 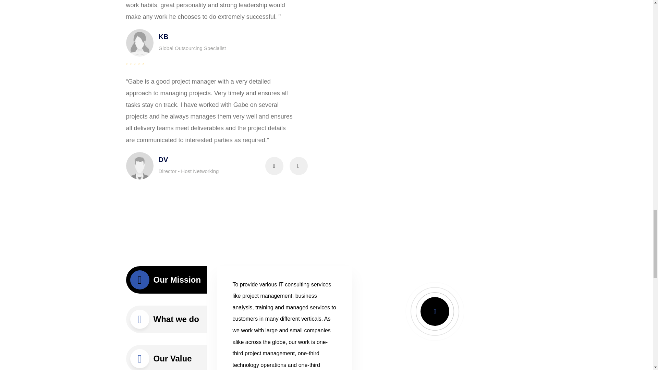 I want to click on Next, so click(x=298, y=166).